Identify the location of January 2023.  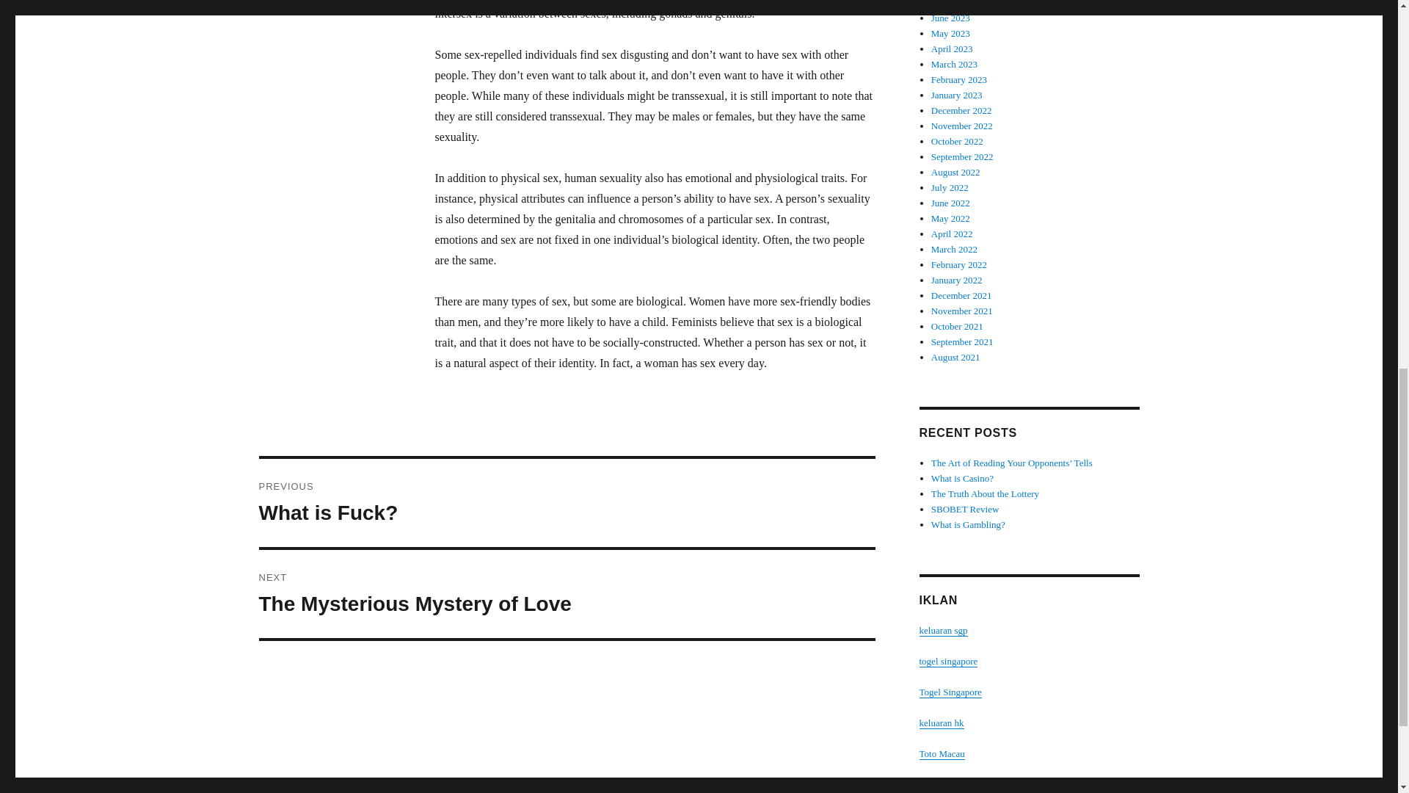
(951, 18).